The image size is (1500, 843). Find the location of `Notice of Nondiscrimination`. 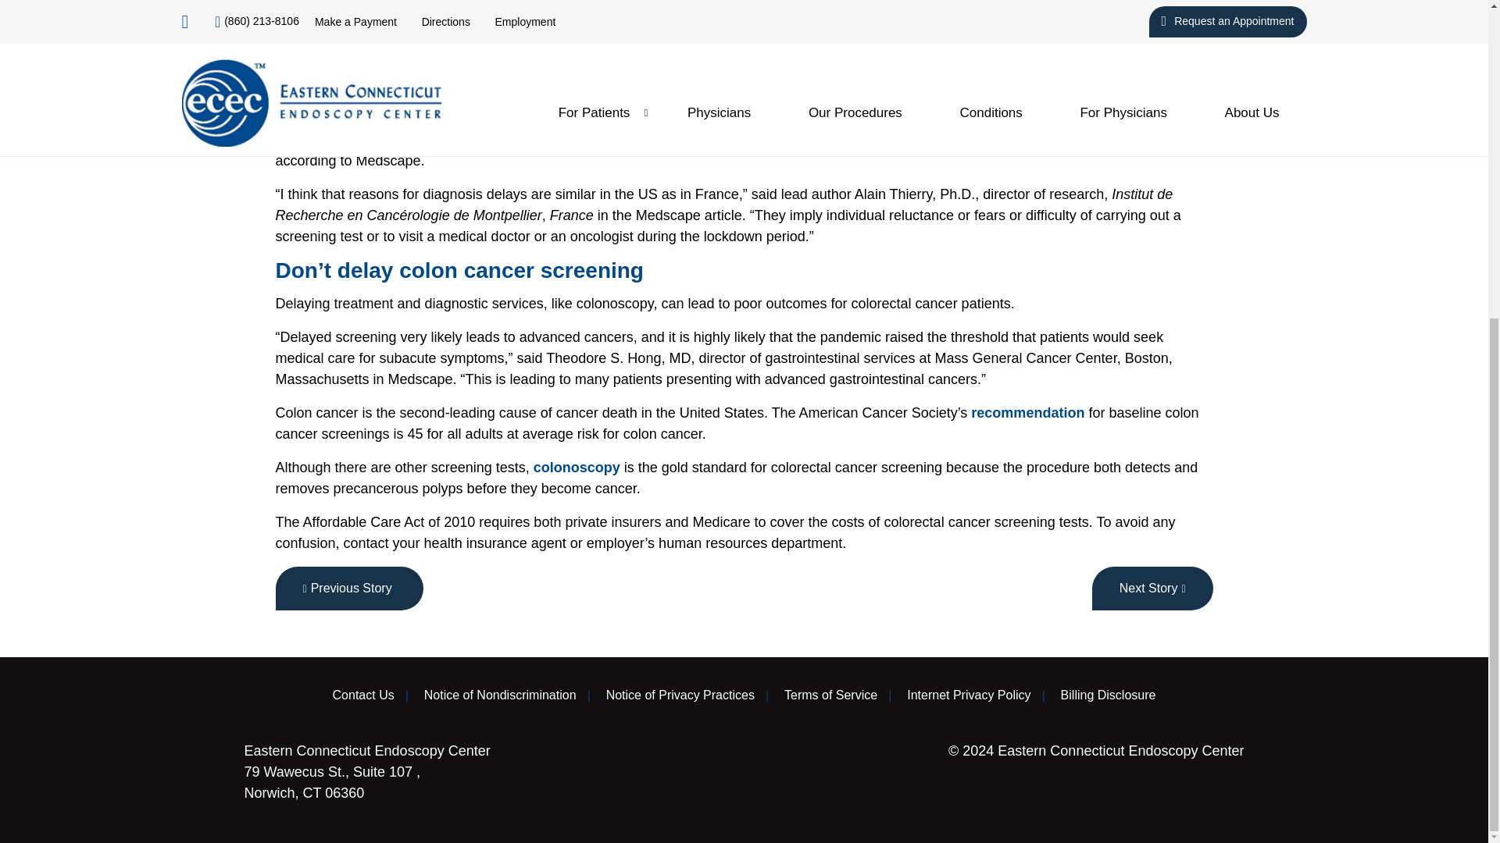

Notice of Nondiscrimination is located at coordinates (500, 695).